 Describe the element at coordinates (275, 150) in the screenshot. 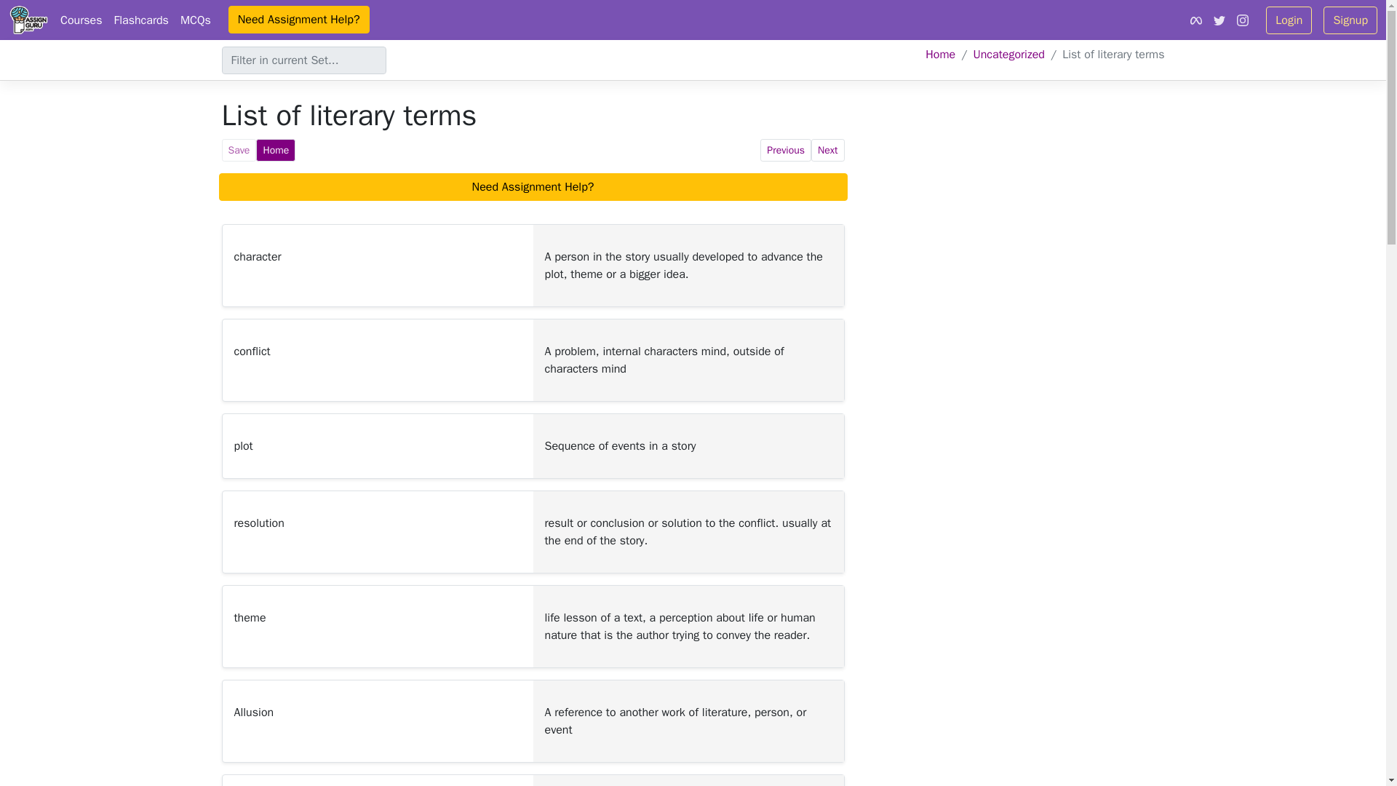

I see `Home` at that location.